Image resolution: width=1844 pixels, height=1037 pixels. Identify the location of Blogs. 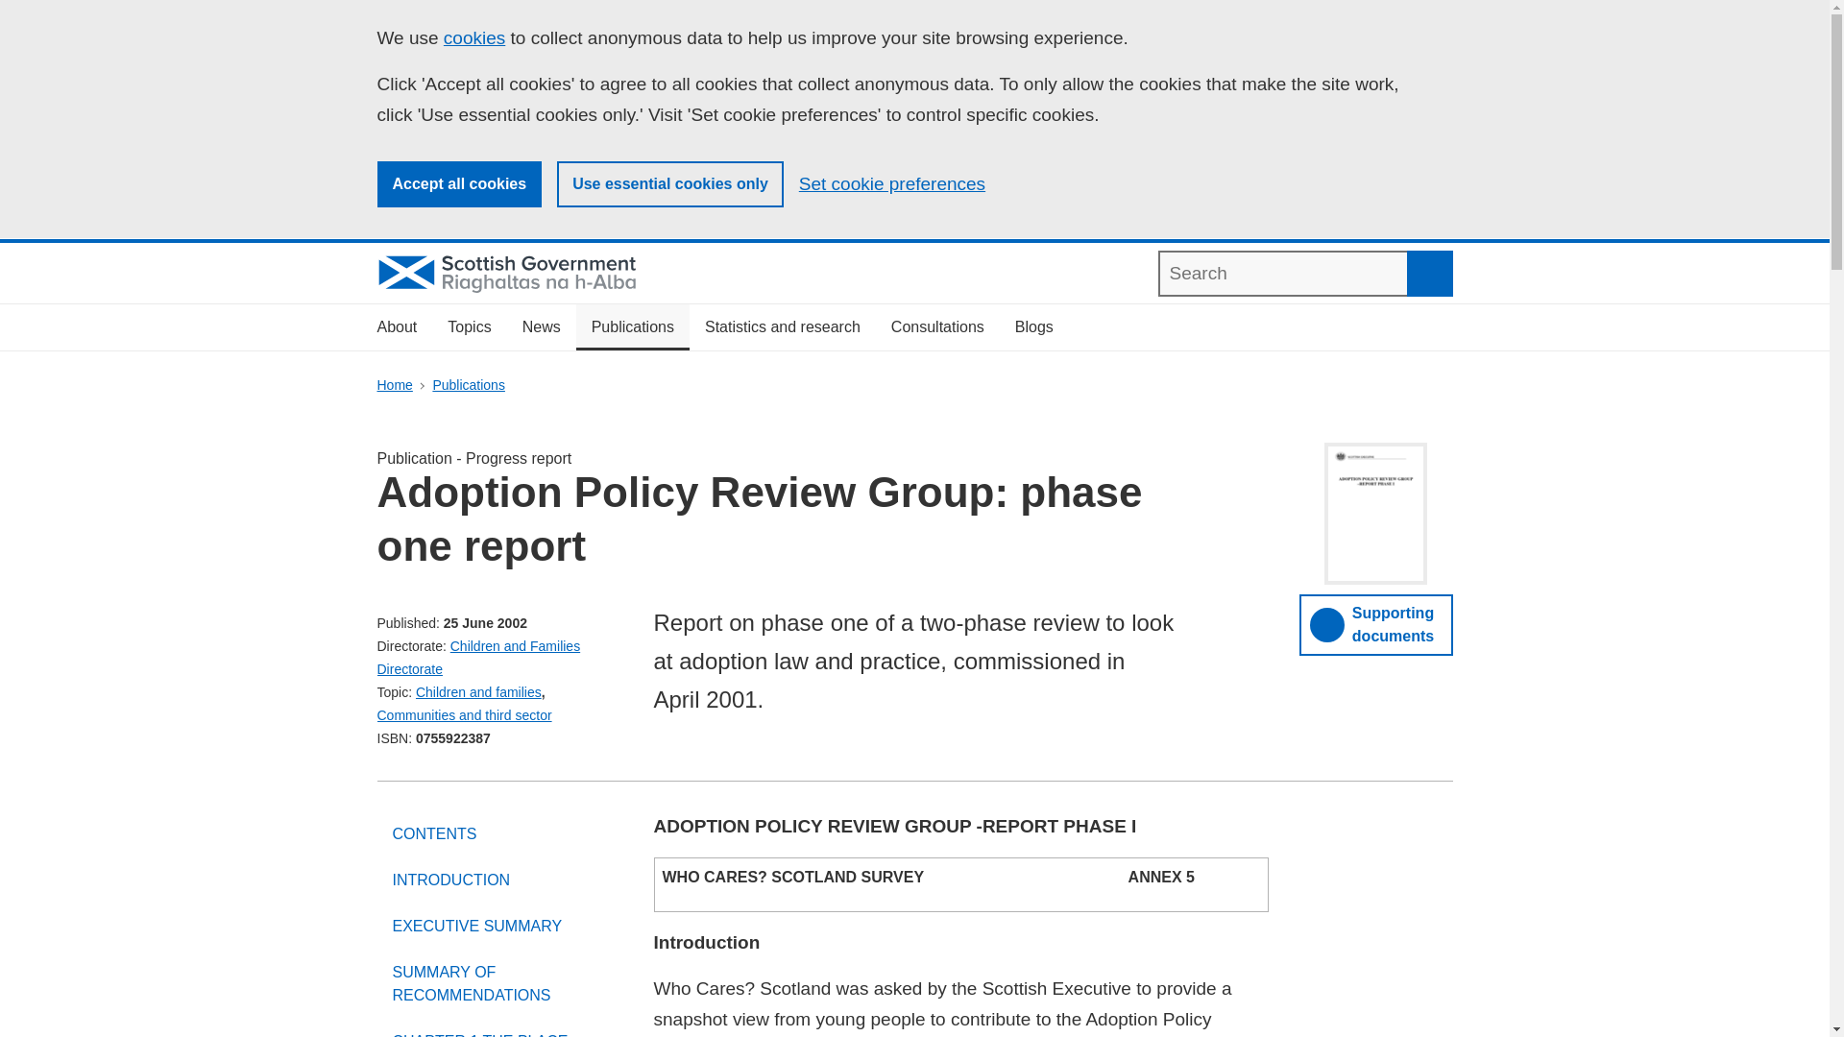
(1033, 327).